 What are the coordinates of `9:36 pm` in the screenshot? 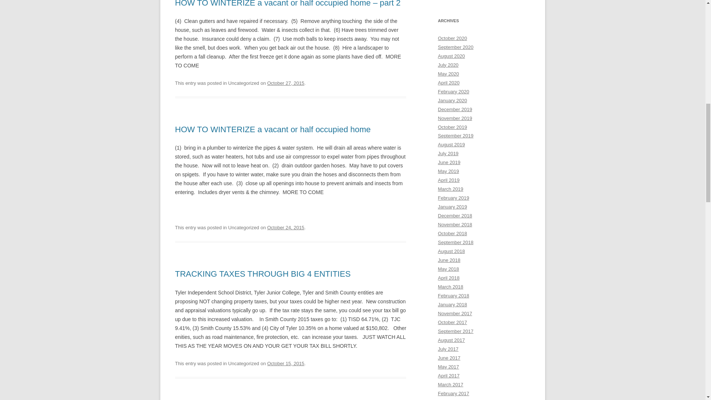 It's located at (286, 364).